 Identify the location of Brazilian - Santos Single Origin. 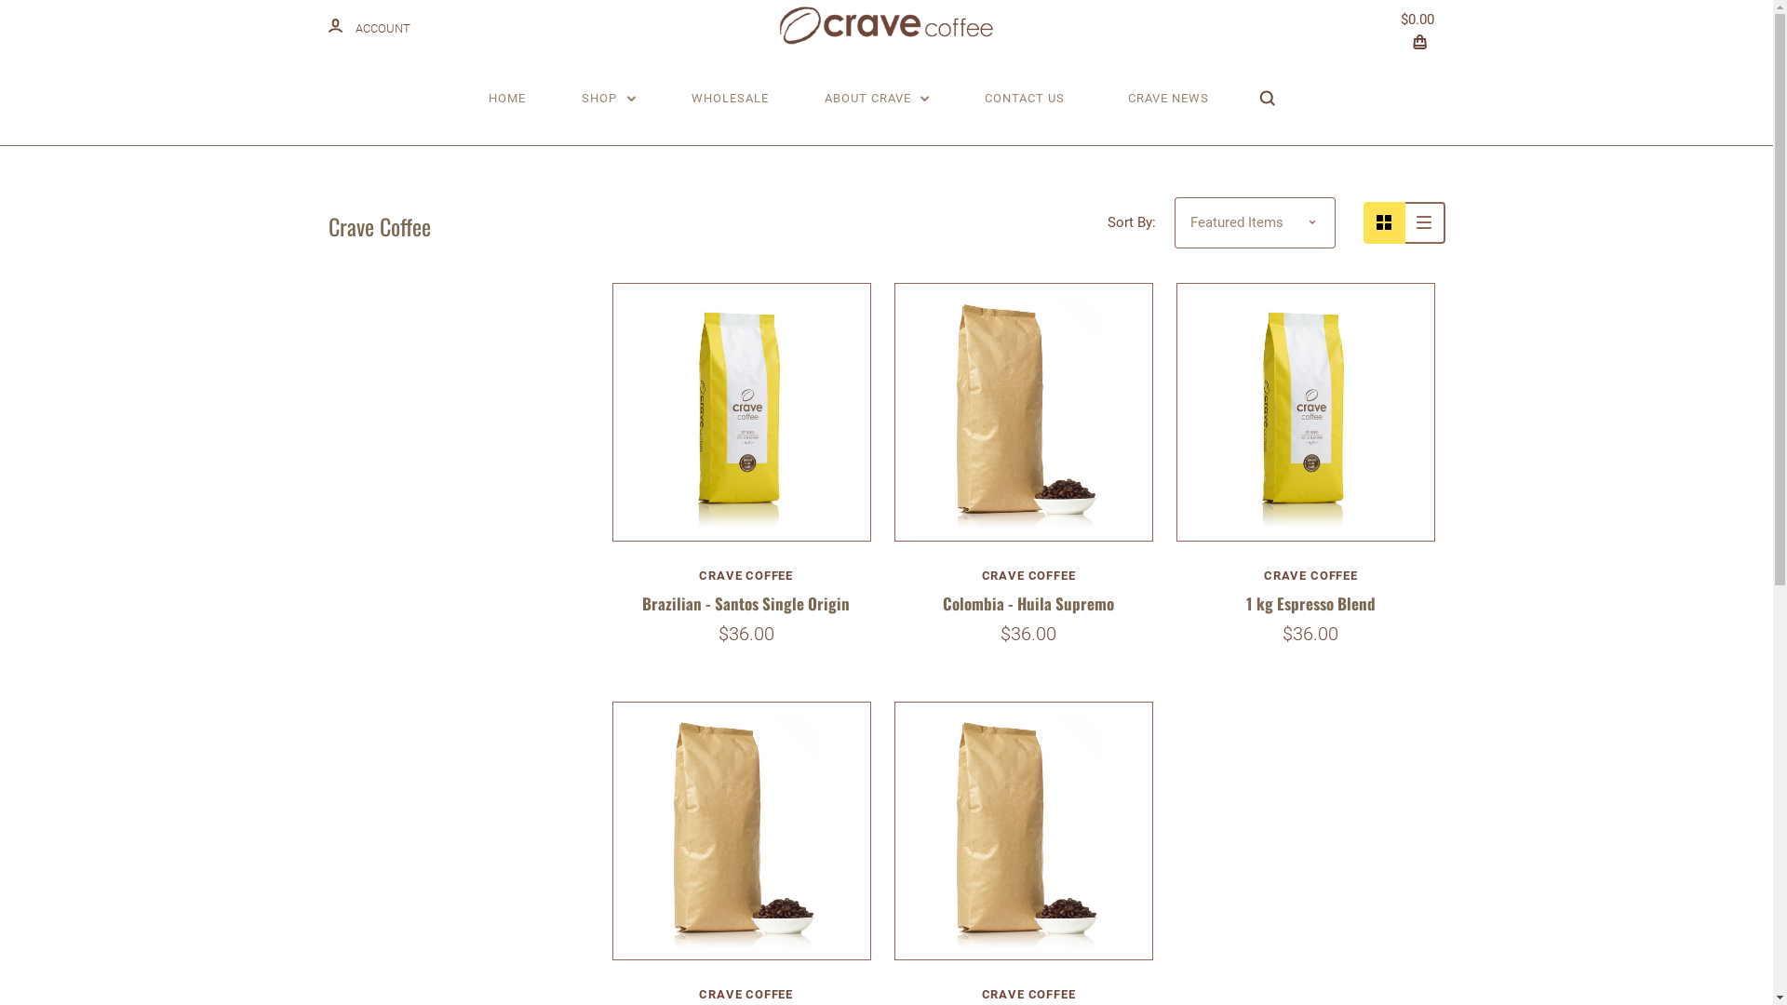
(746, 603).